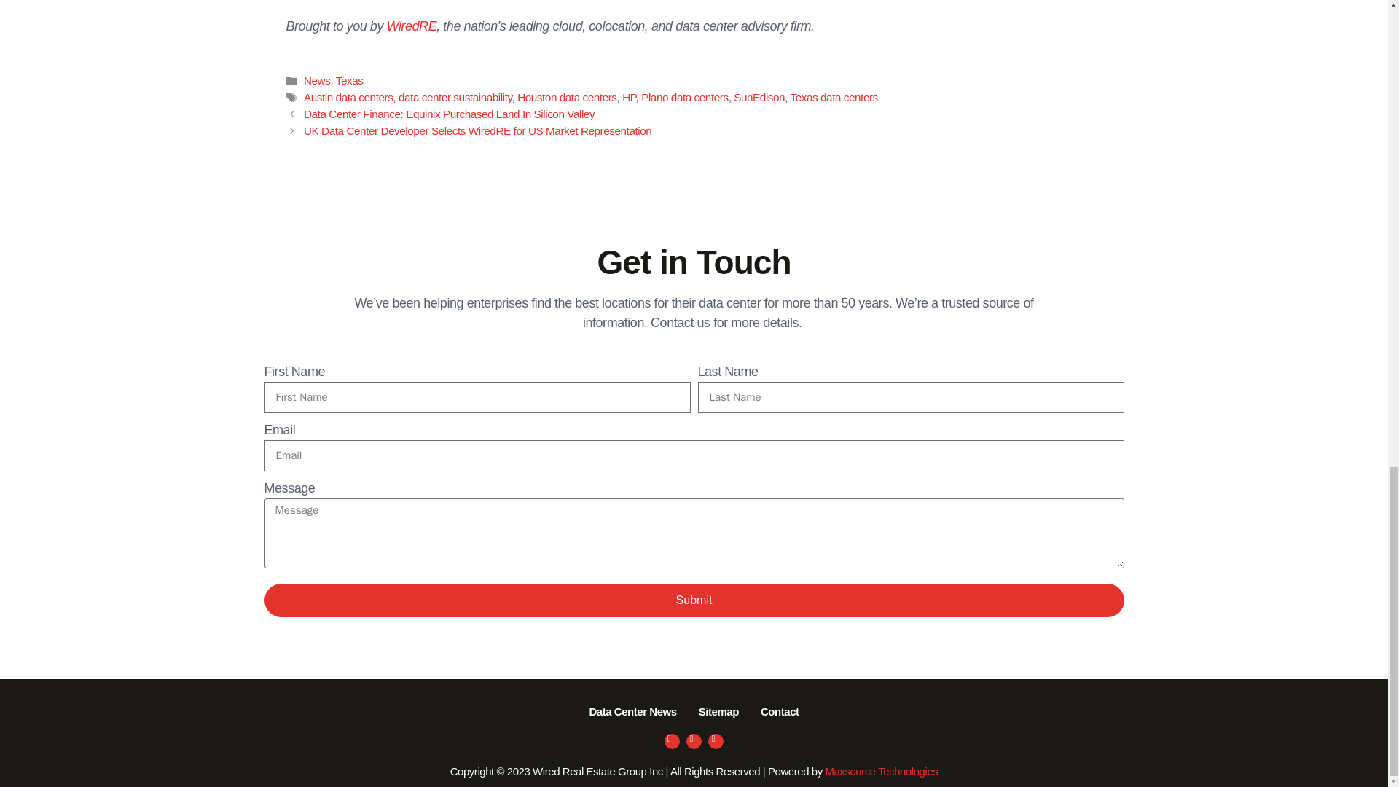 The height and width of the screenshot is (787, 1399). Describe the element at coordinates (348, 97) in the screenshot. I see `Austin data centers` at that location.